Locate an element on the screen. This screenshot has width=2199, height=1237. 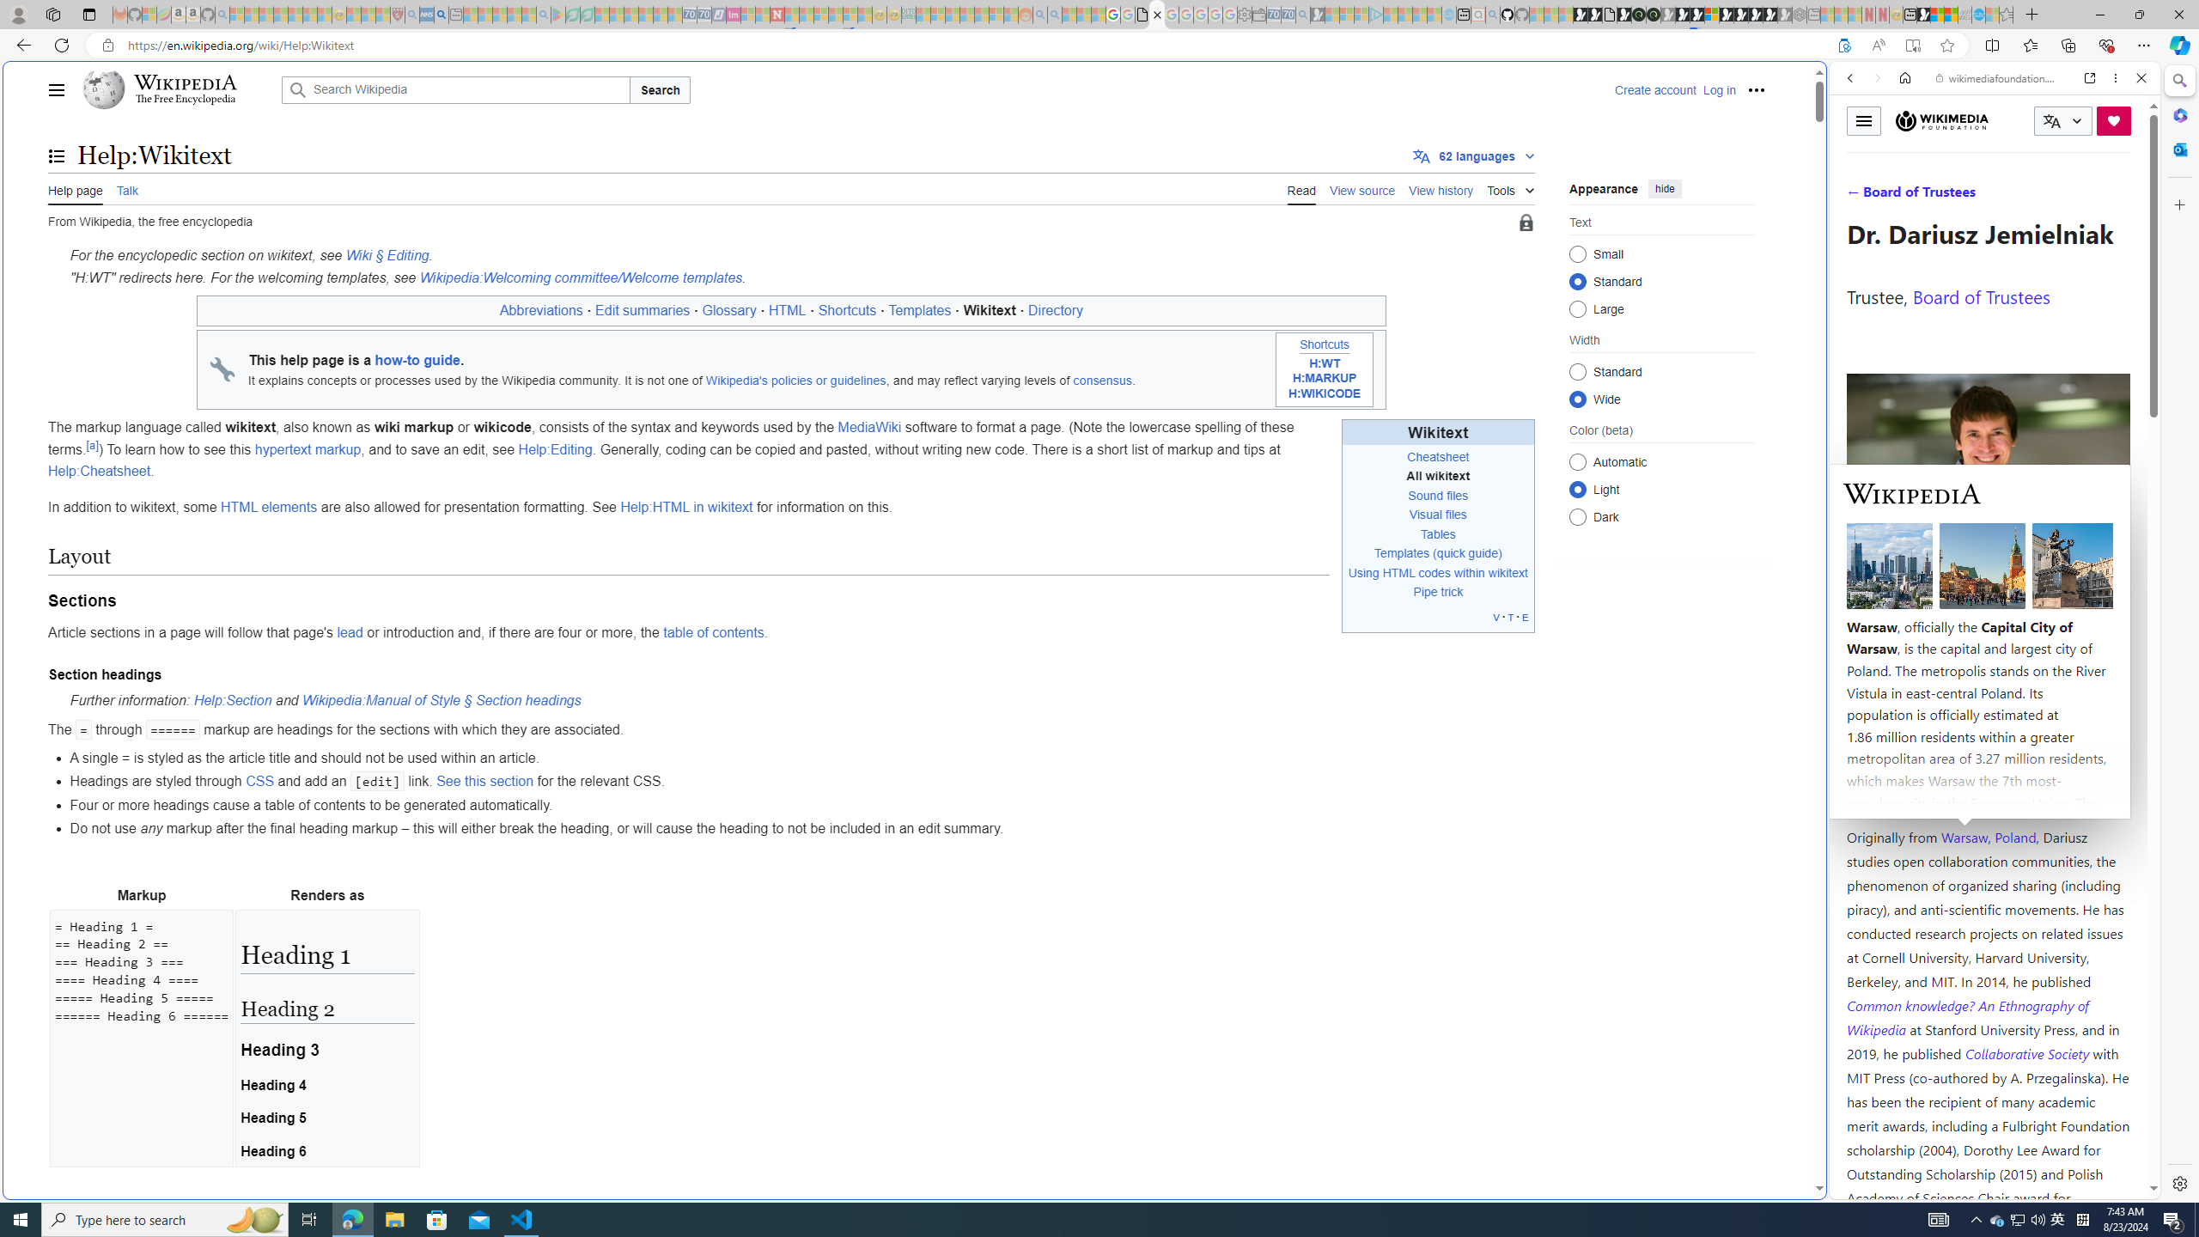
Home is located at coordinates (1905, 77).